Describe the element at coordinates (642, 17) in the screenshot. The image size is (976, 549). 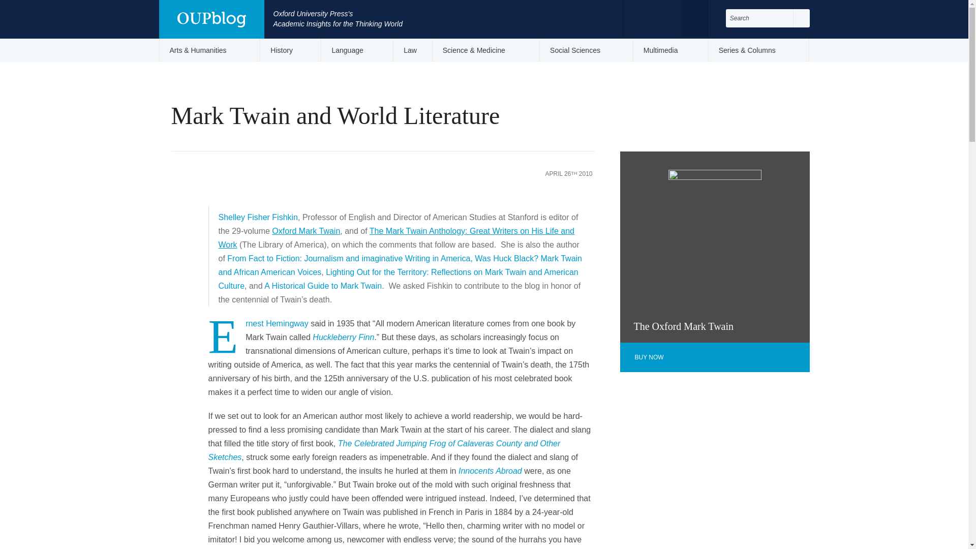
I see `Facebook` at that location.